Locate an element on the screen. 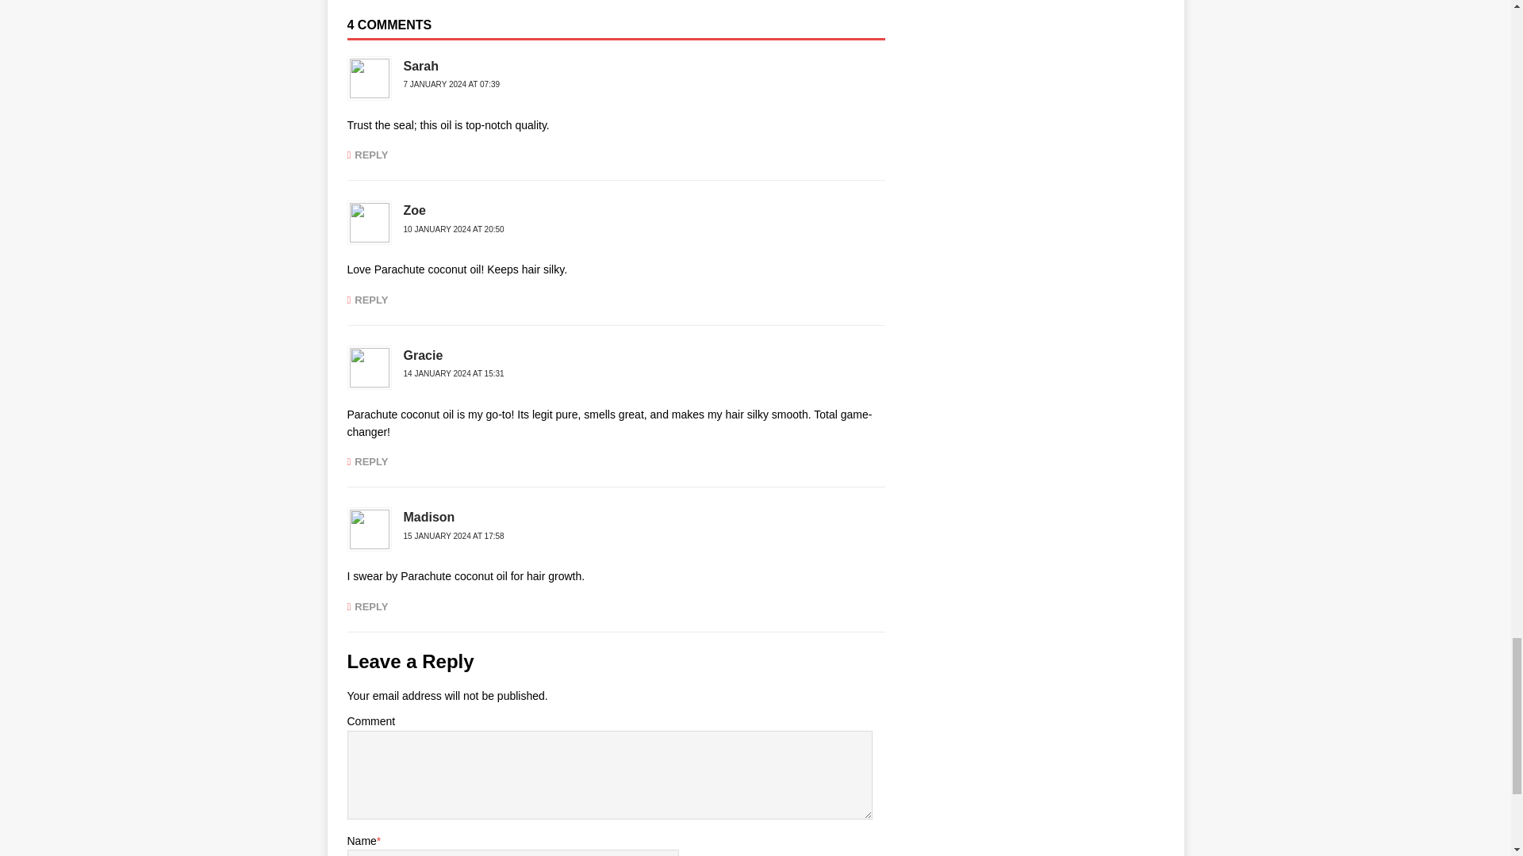 The width and height of the screenshot is (1523, 856). REPLY is located at coordinates (367, 607).